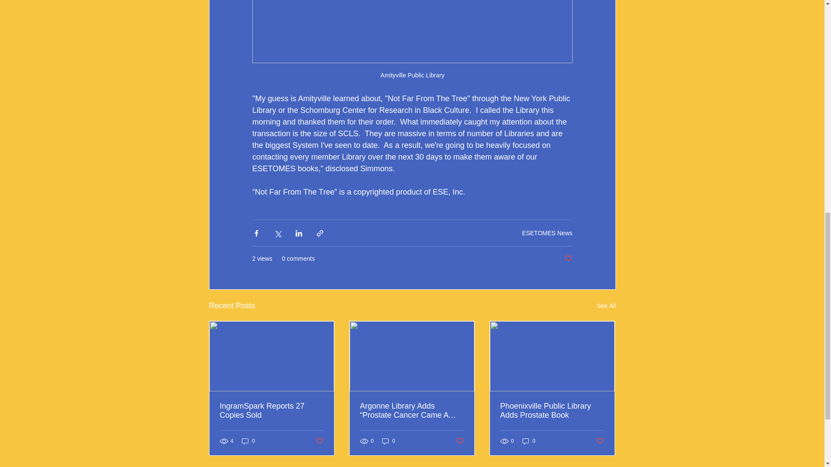  What do you see at coordinates (248, 441) in the screenshot?
I see `0` at bounding box center [248, 441].